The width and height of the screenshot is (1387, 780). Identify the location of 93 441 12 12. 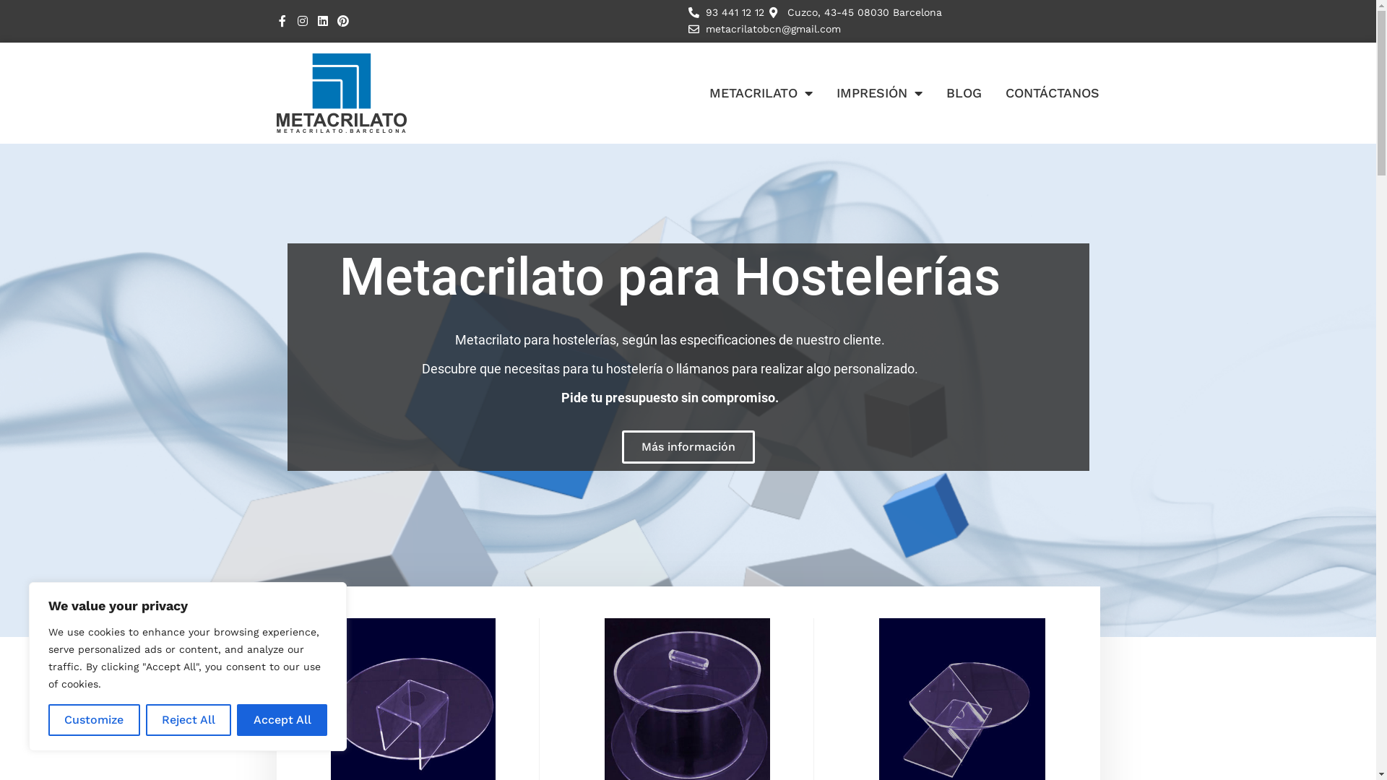
(726, 13).